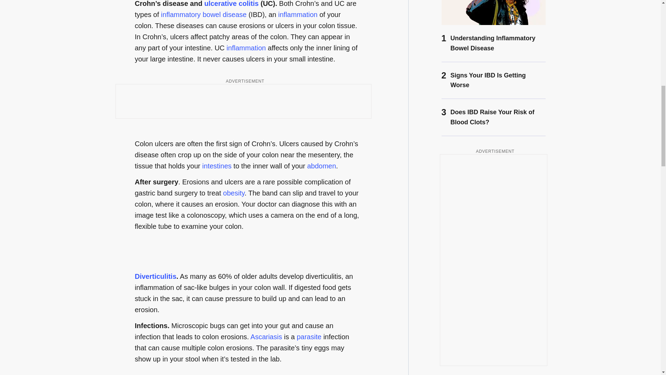 This screenshot has height=375, width=666. I want to click on 3rd party ad content, so click(243, 101).